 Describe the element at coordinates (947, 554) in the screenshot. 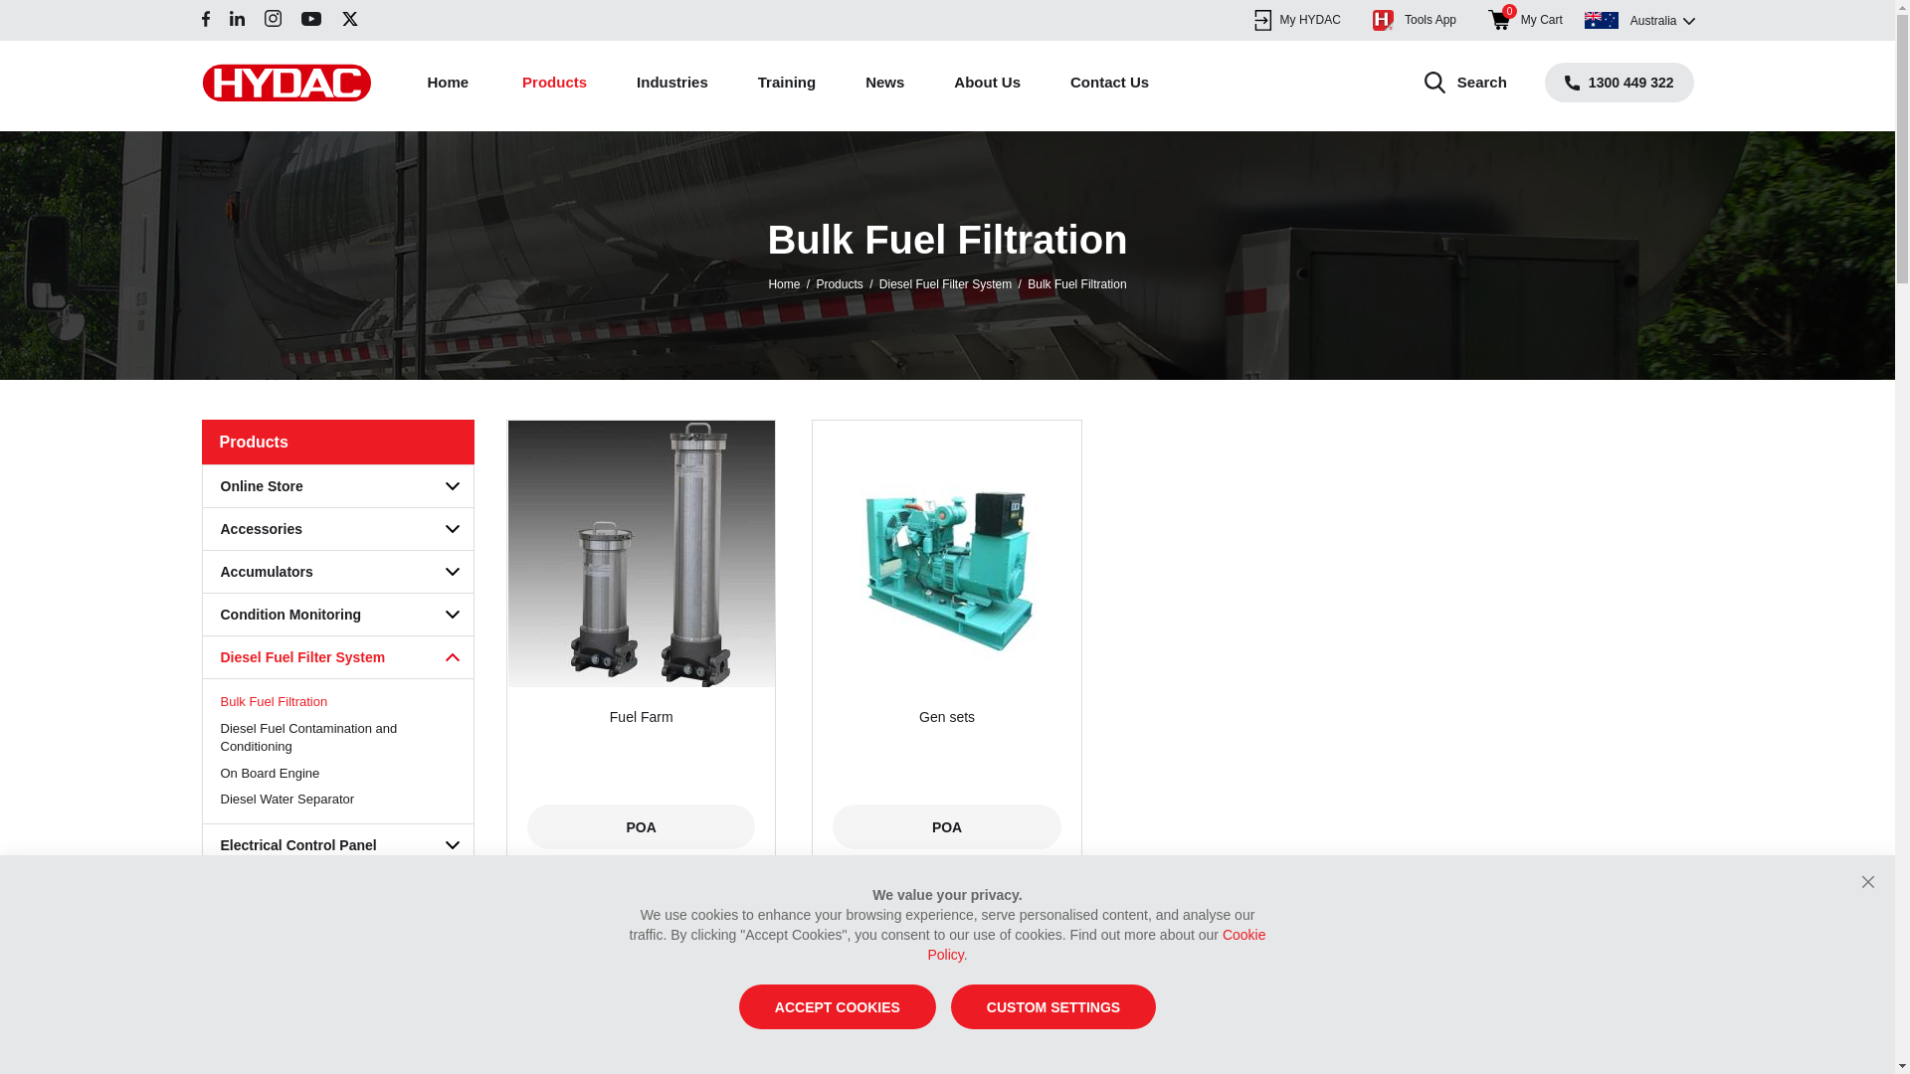

I see `Gen sets` at that location.